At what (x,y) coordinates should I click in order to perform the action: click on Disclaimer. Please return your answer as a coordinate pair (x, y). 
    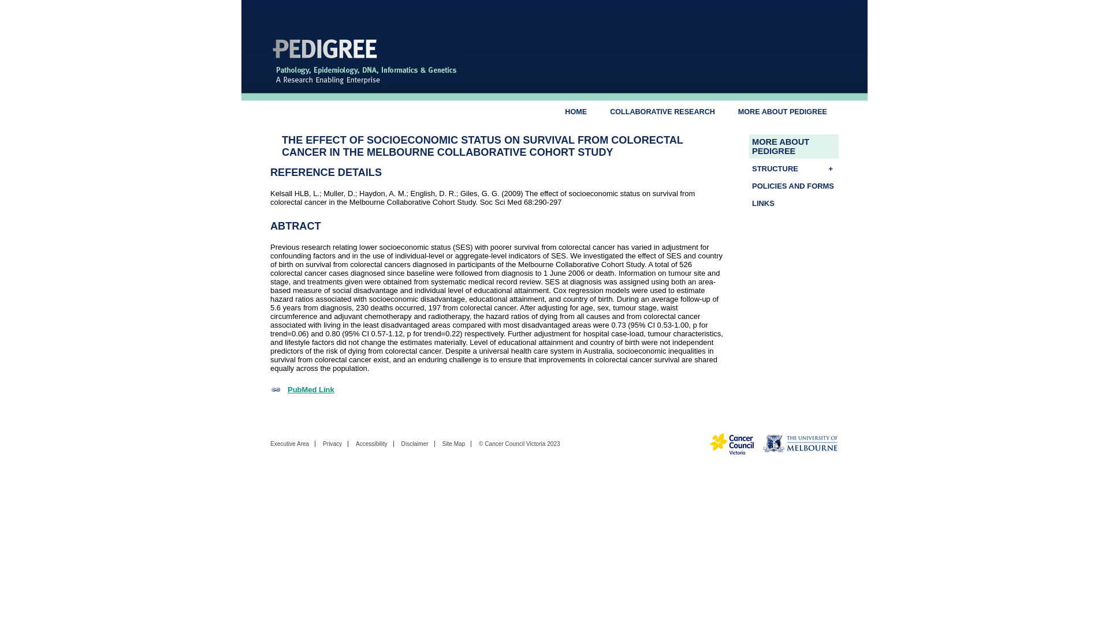
    Looking at the image, I should click on (415, 444).